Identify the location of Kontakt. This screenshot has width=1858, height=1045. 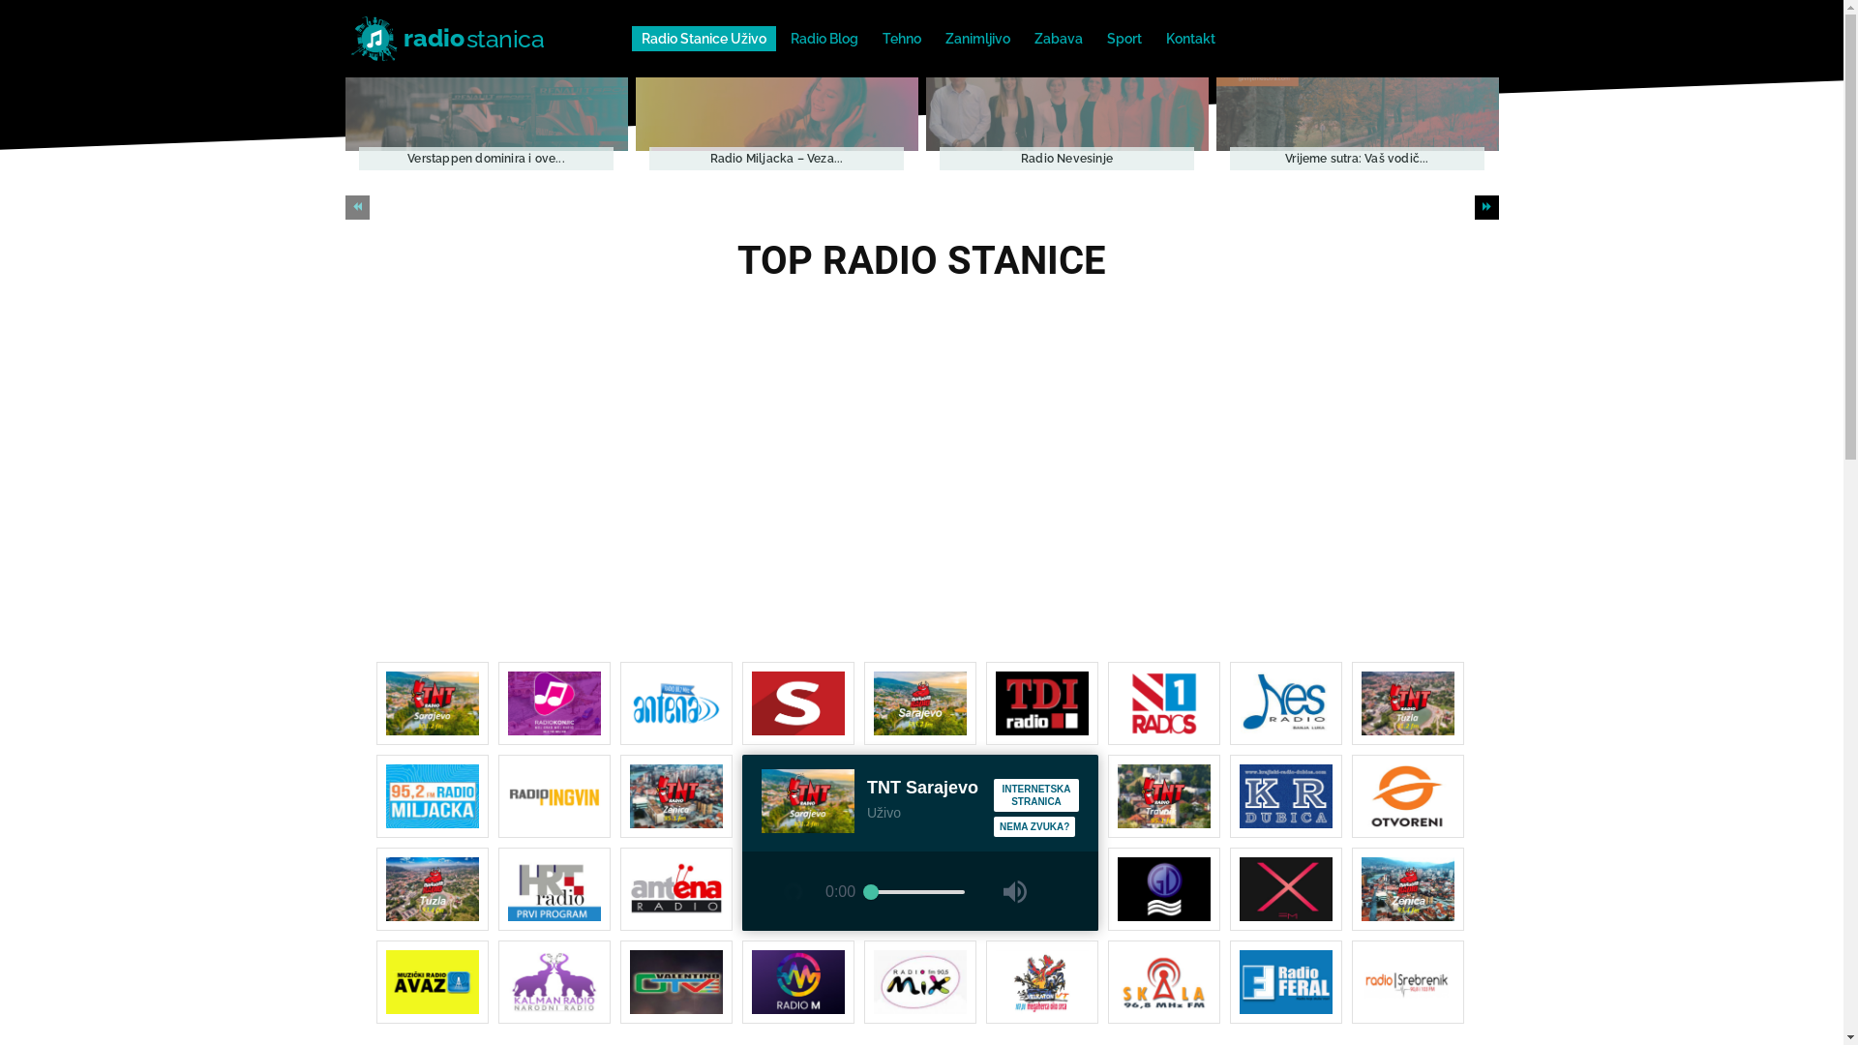
(1190, 39).